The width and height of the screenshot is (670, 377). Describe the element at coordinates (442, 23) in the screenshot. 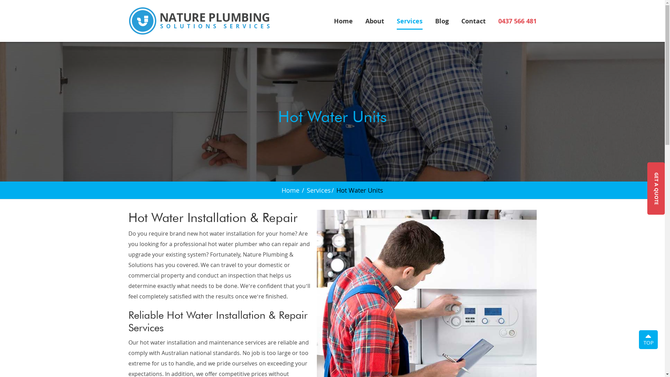

I see `Blog` at that location.